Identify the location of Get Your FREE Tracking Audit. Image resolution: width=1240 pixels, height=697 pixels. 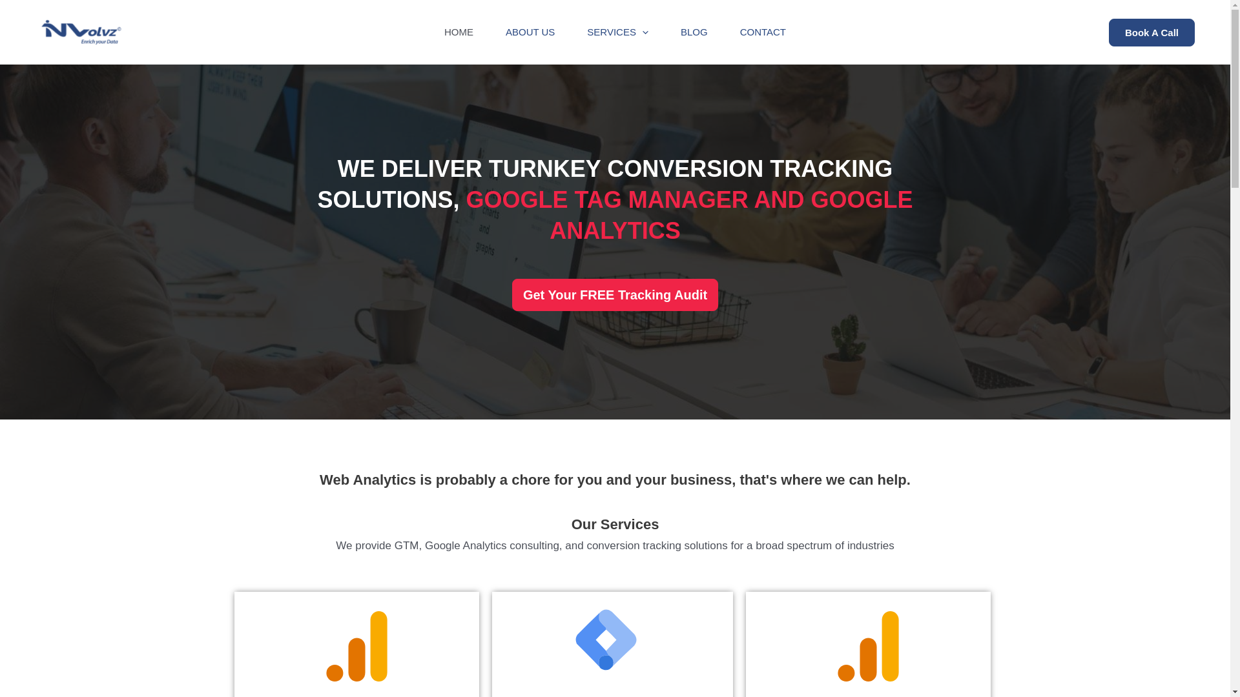
(615, 294).